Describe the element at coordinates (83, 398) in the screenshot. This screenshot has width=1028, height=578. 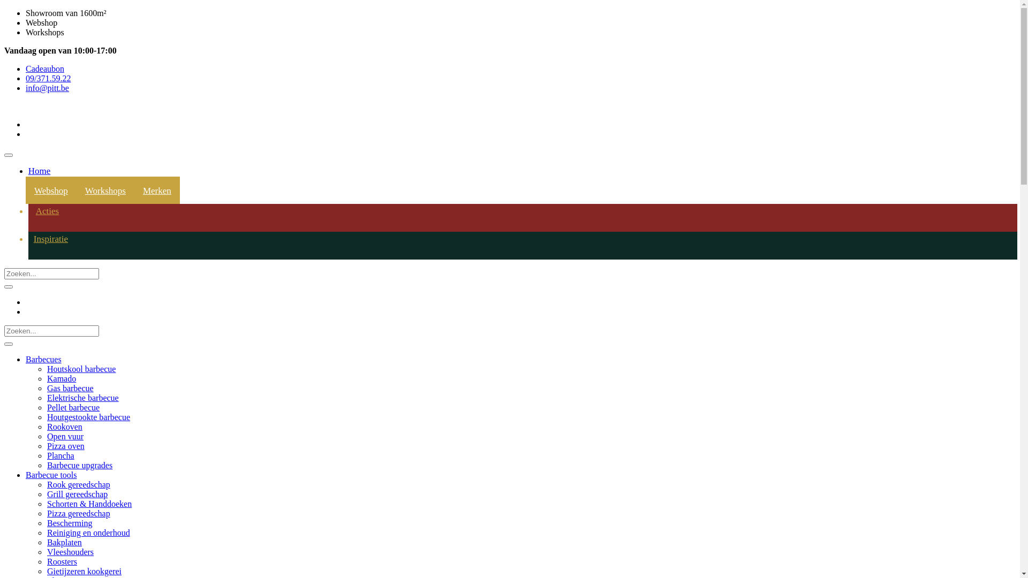
I see `Elektrische barbecue` at that location.